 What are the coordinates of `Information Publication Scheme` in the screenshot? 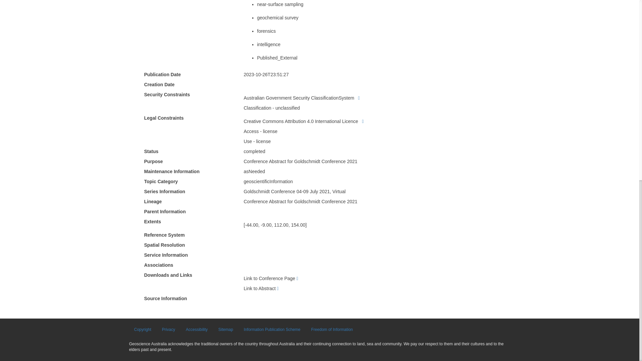 It's located at (272, 330).